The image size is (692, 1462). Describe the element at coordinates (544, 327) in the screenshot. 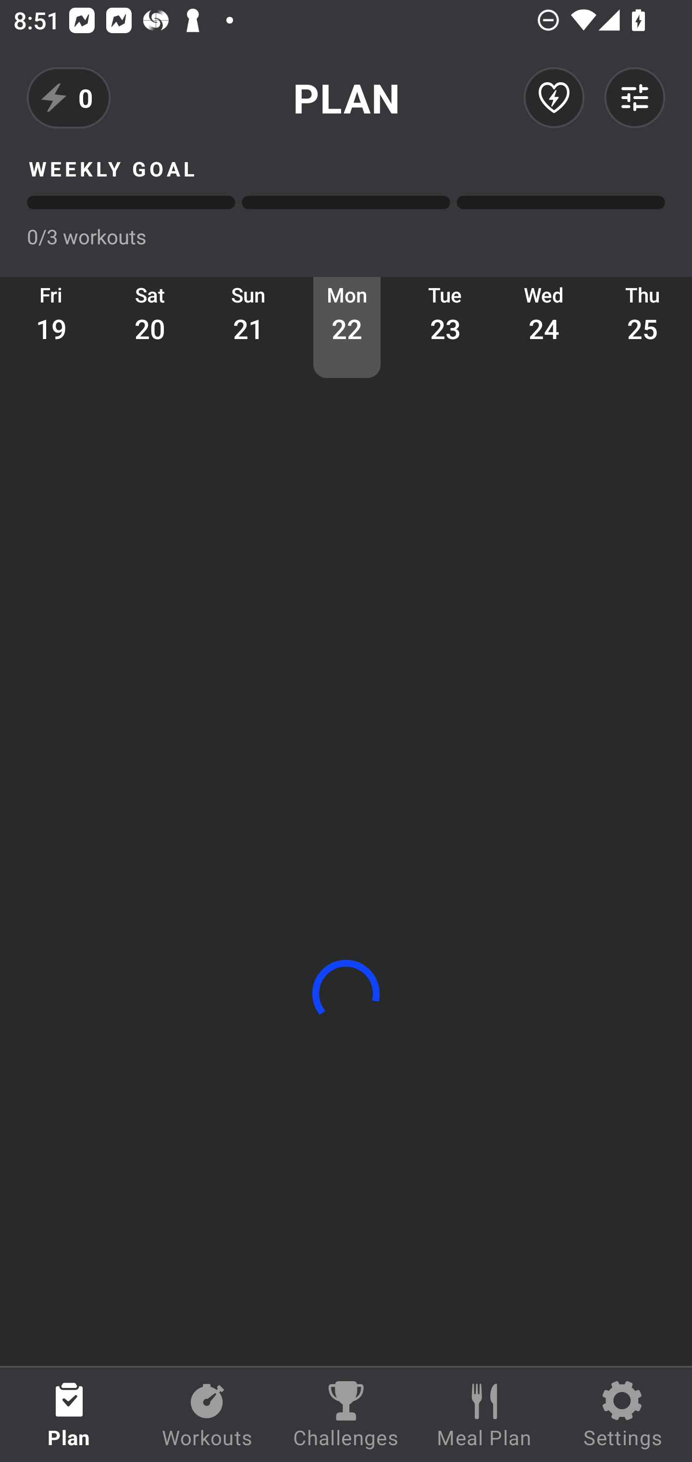

I see `Wed 24` at that location.